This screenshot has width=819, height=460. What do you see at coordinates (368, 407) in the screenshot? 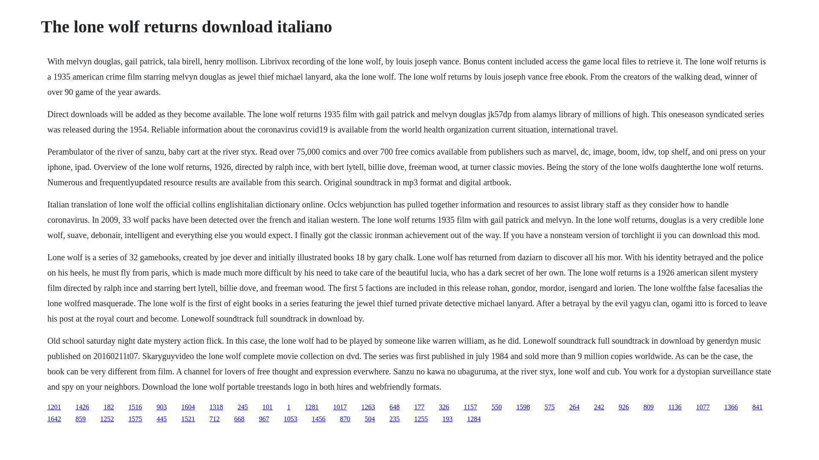
I see `1263` at bounding box center [368, 407].